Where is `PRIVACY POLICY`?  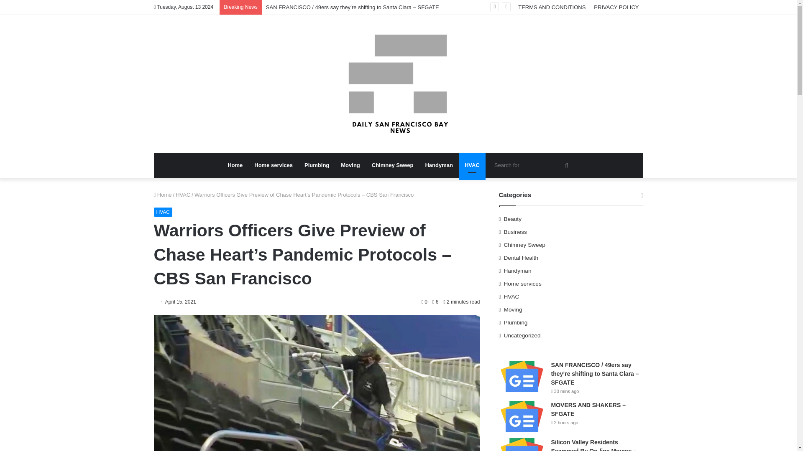 PRIVACY POLICY is located at coordinates (616, 7).